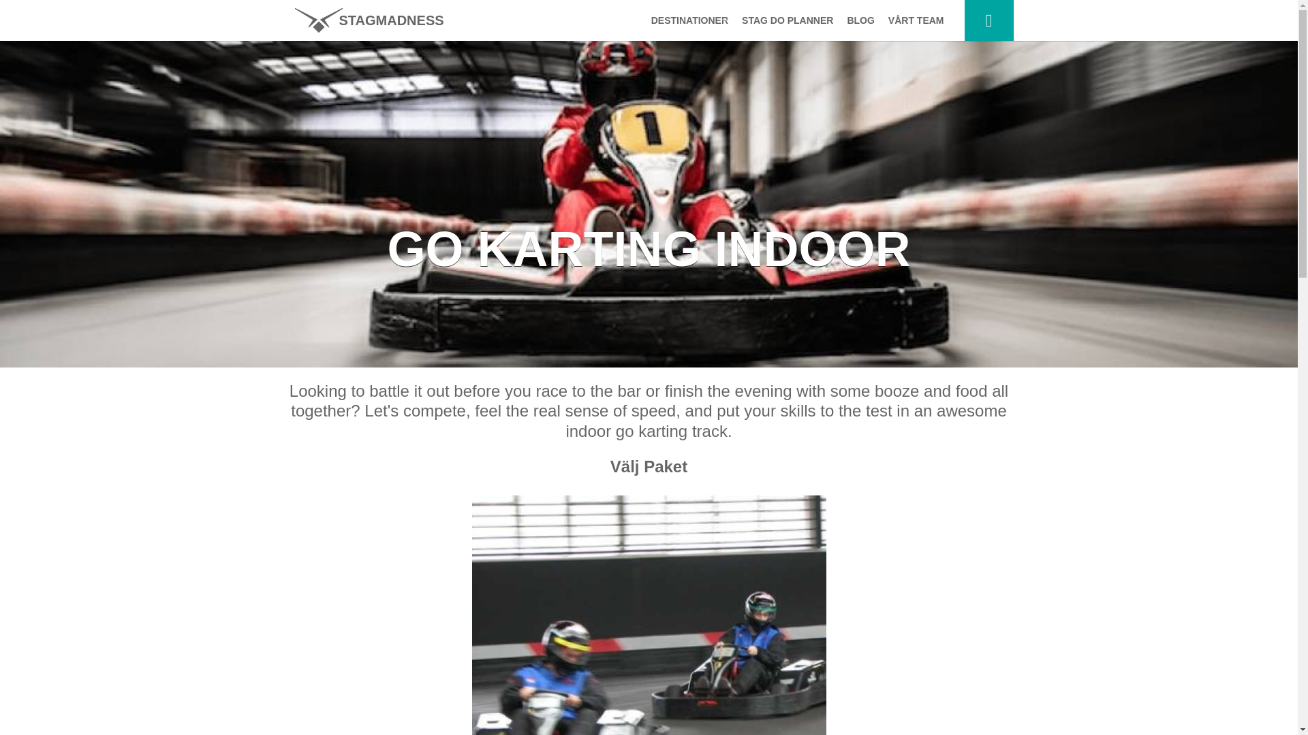 The height and width of the screenshot is (735, 1308). Describe the element at coordinates (368, 20) in the screenshot. I see `STAGMADNESS` at that location.